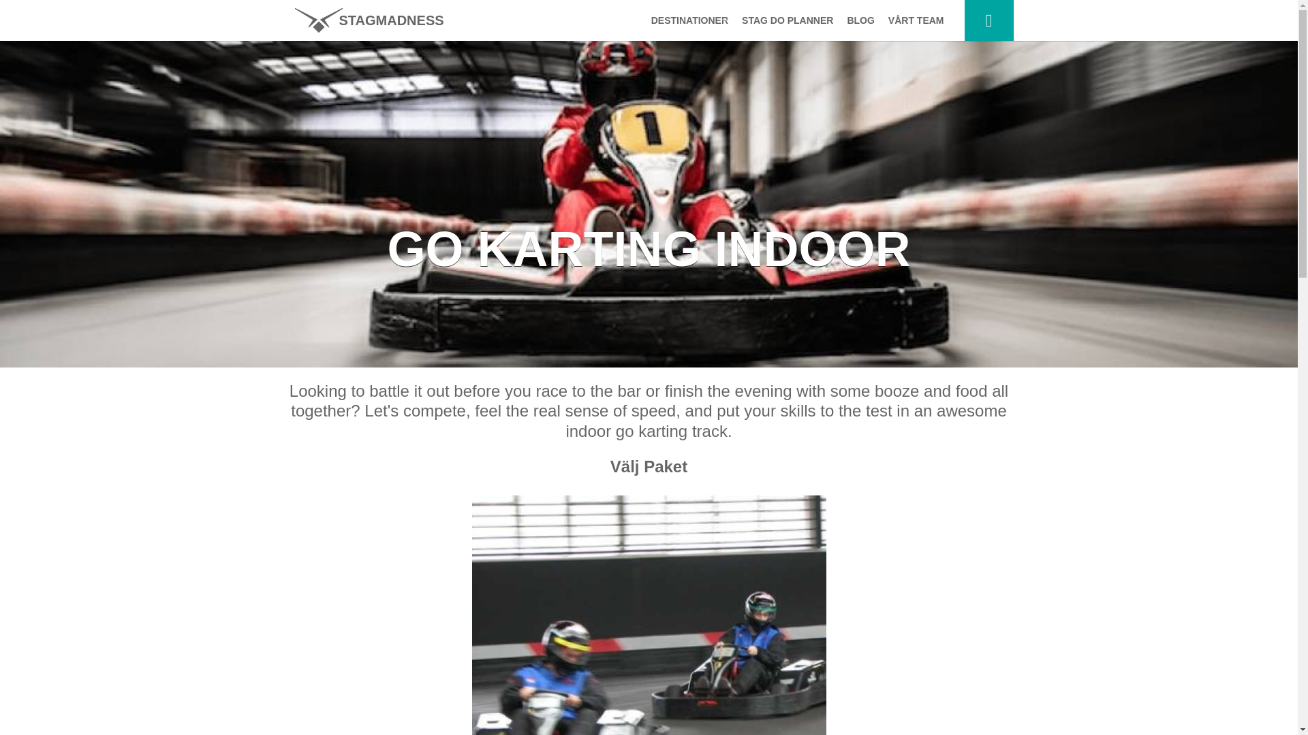 The height and width of the screenshot is (735, 1308). Describe the element at coordinates (368, 20) in the screenshot. I see `STAGMADNESS` at that location.